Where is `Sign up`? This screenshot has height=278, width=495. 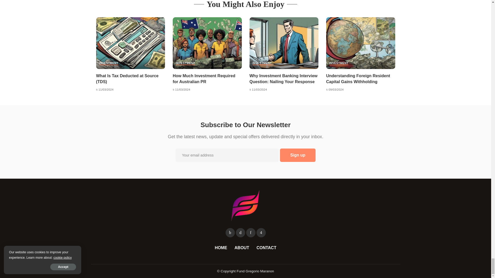 Sign up is located at coordinates (298, 155).